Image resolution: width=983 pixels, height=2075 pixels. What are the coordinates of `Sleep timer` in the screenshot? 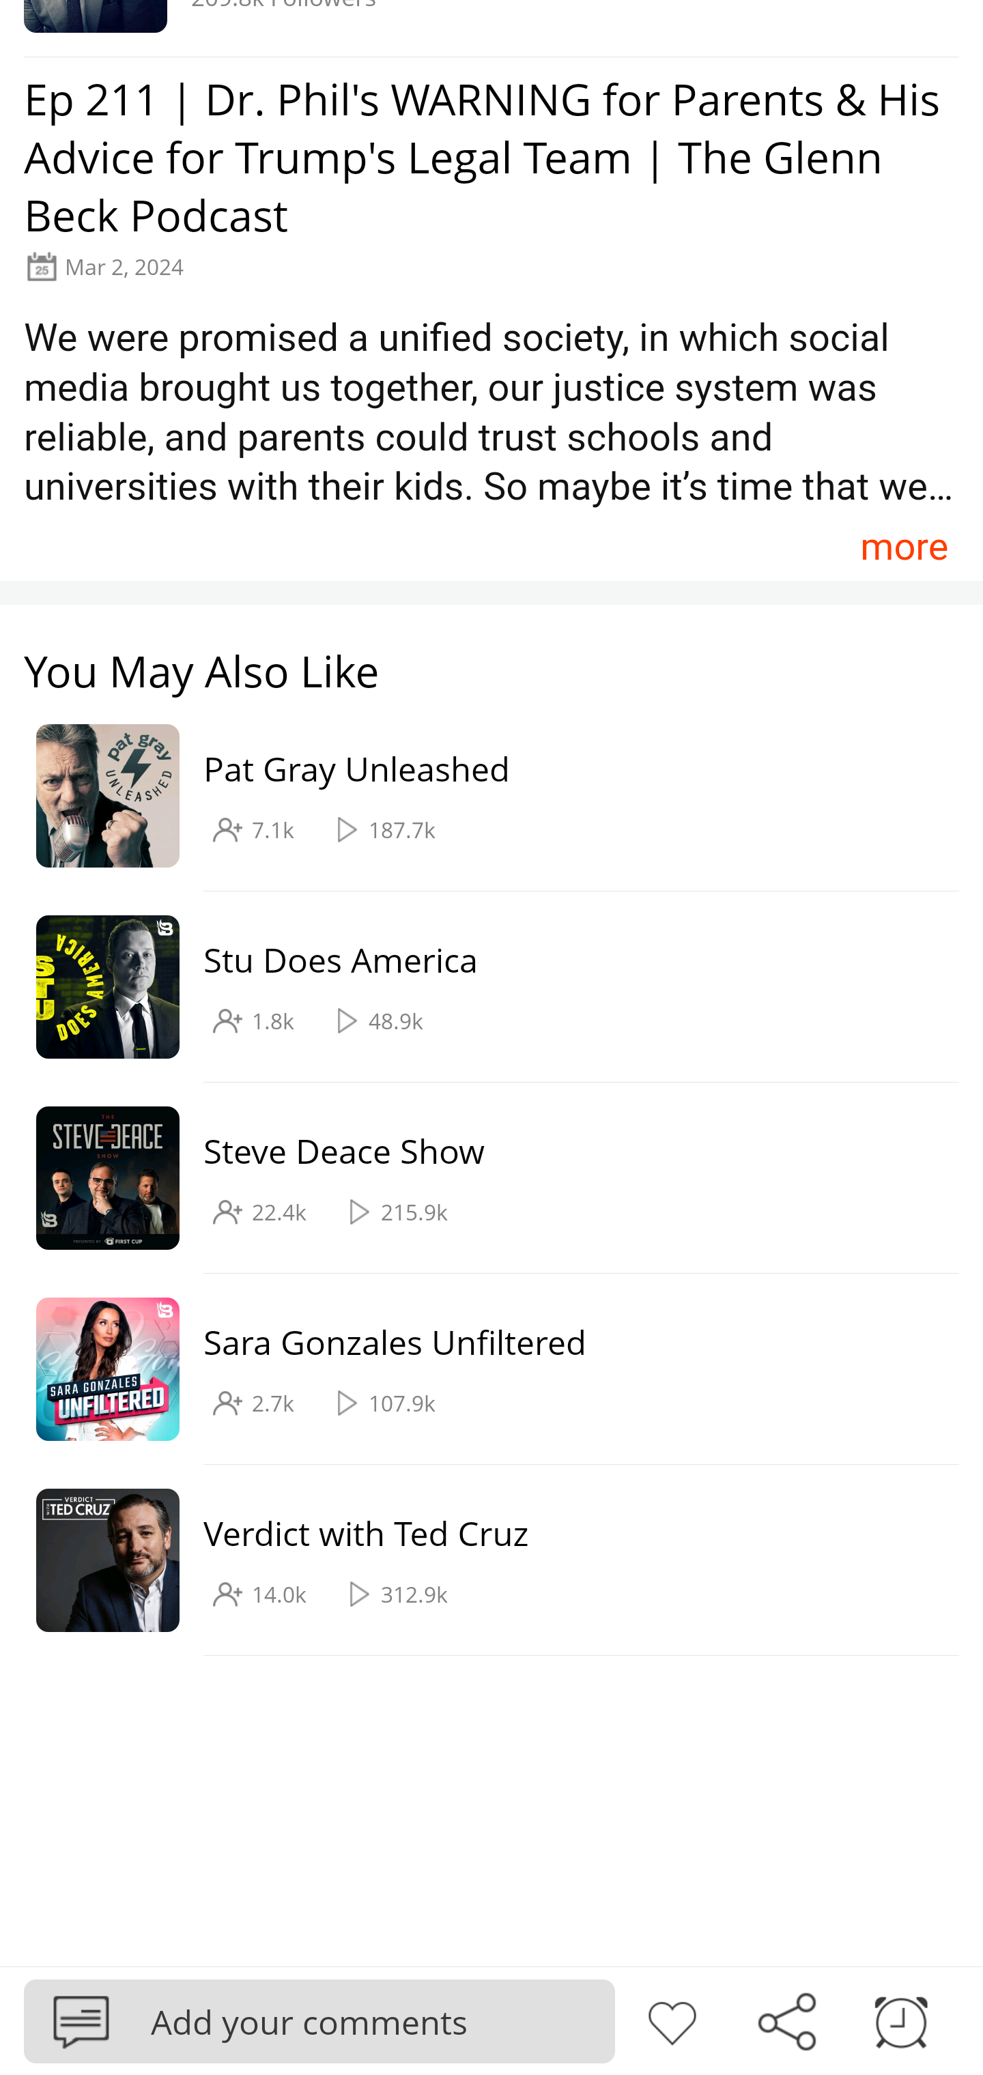 It's located at (901, 2020).